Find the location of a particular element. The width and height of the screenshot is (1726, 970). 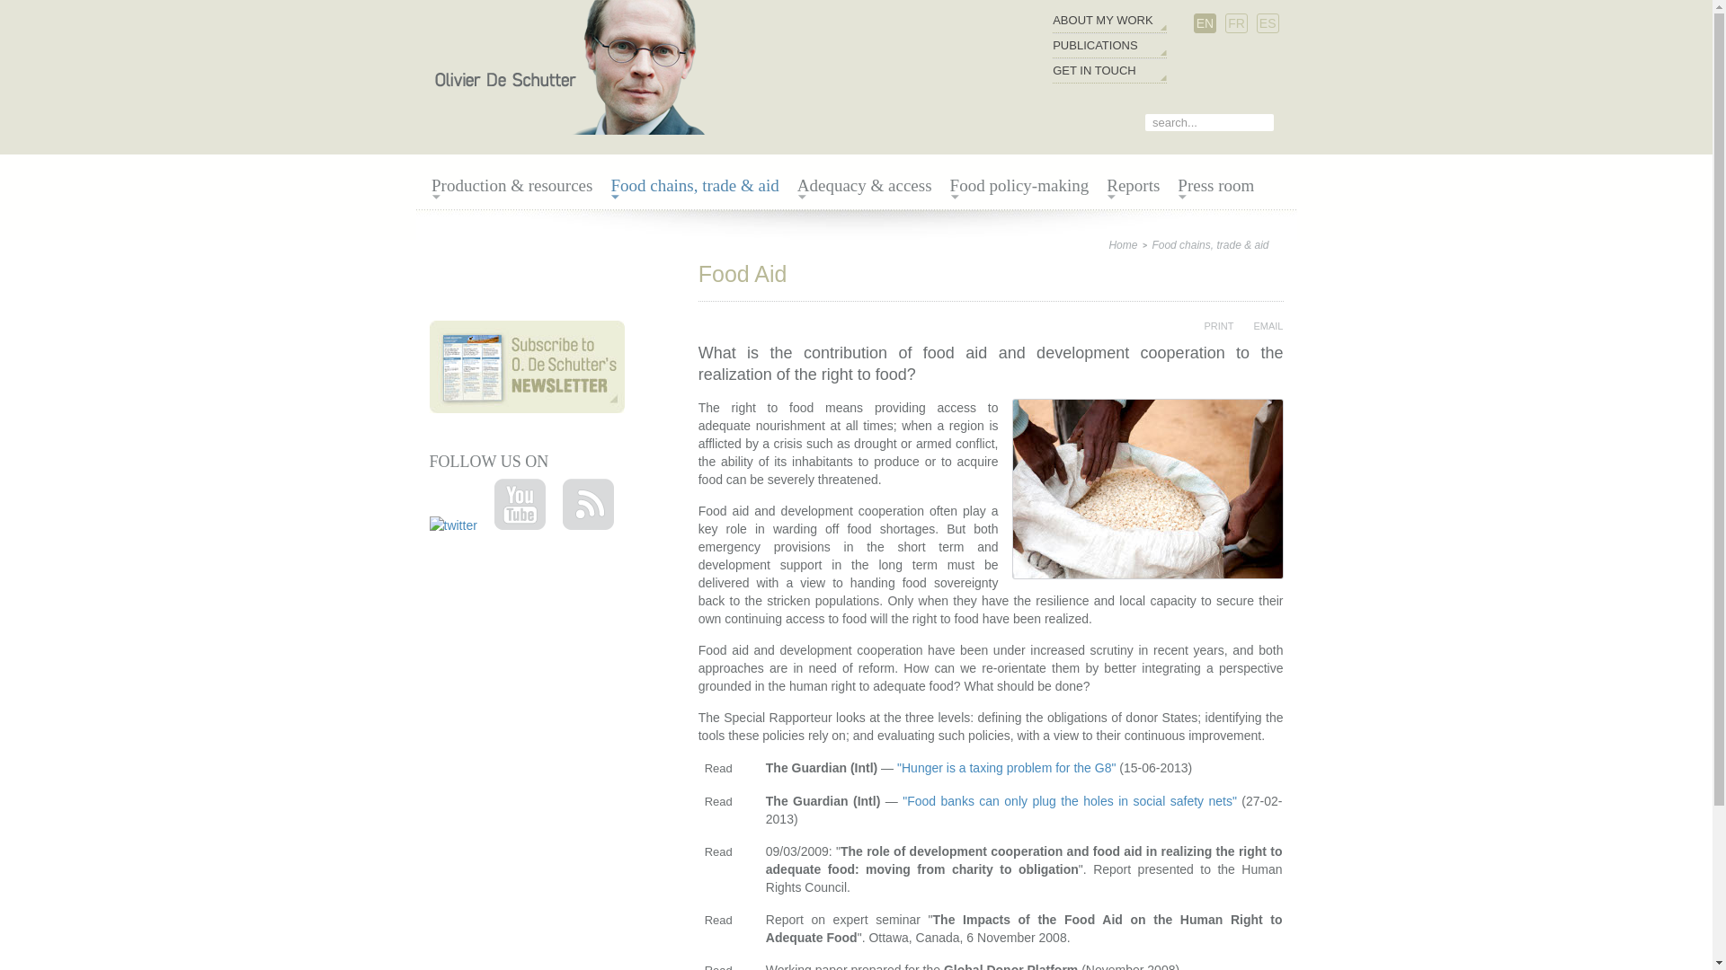

Reset is located at coordinates (4, 4).